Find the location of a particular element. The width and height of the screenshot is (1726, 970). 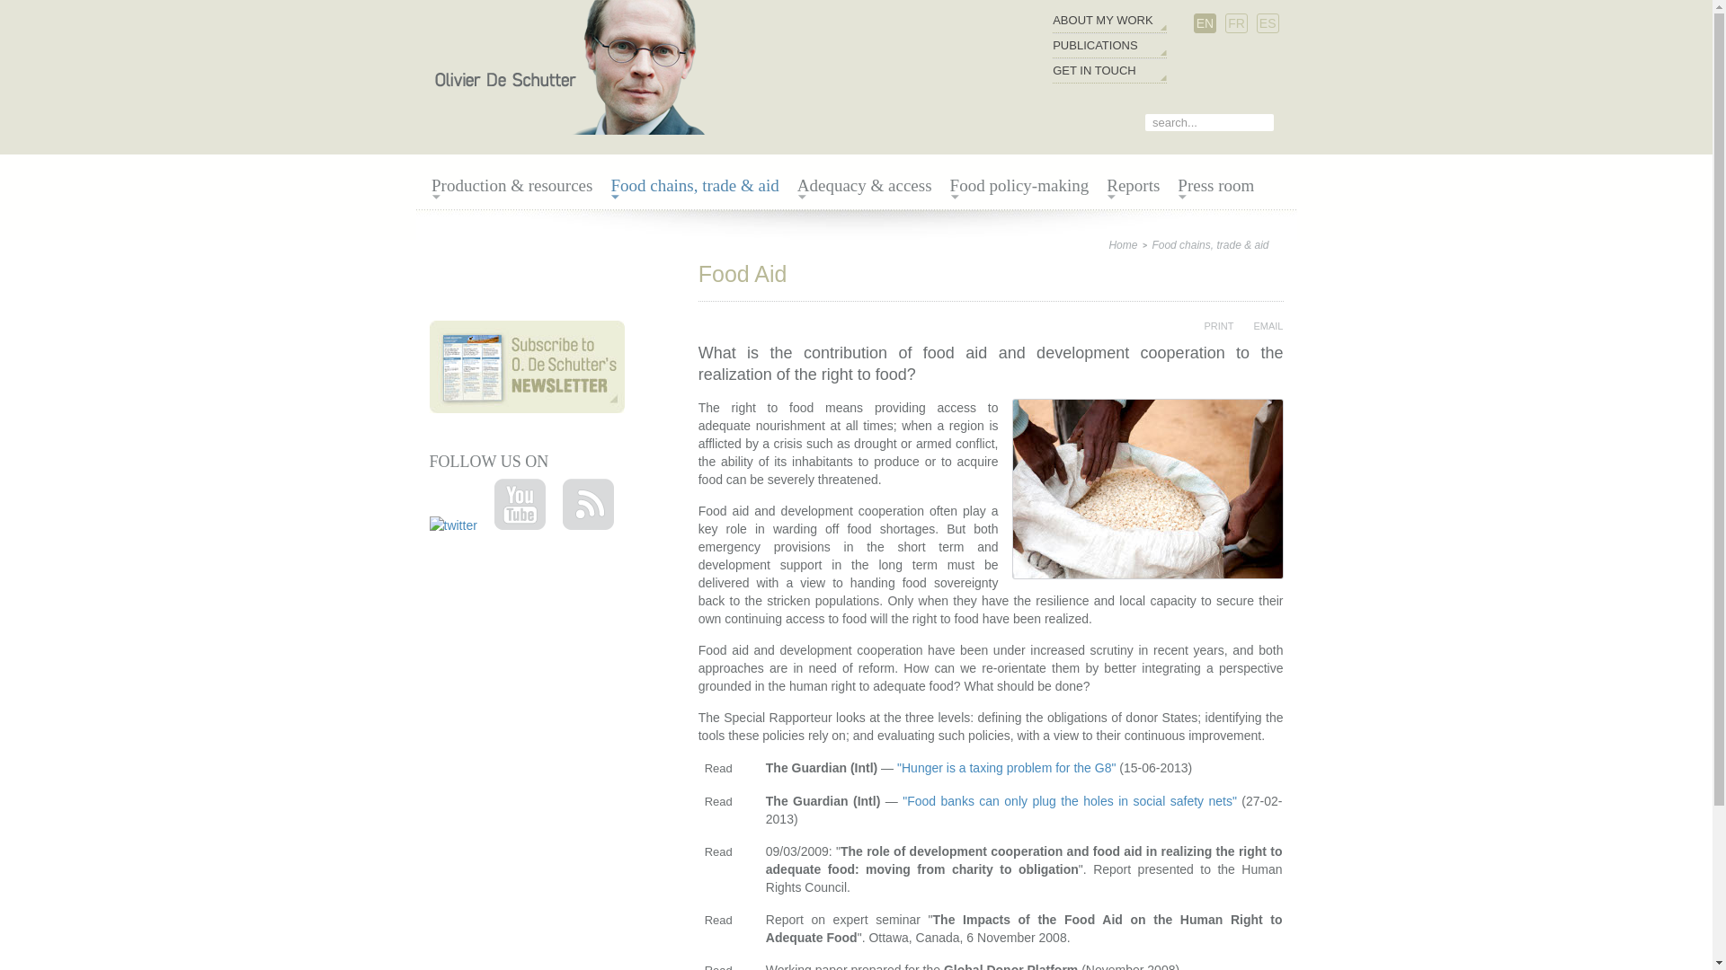

Reset is located at coordinates (4, 4).